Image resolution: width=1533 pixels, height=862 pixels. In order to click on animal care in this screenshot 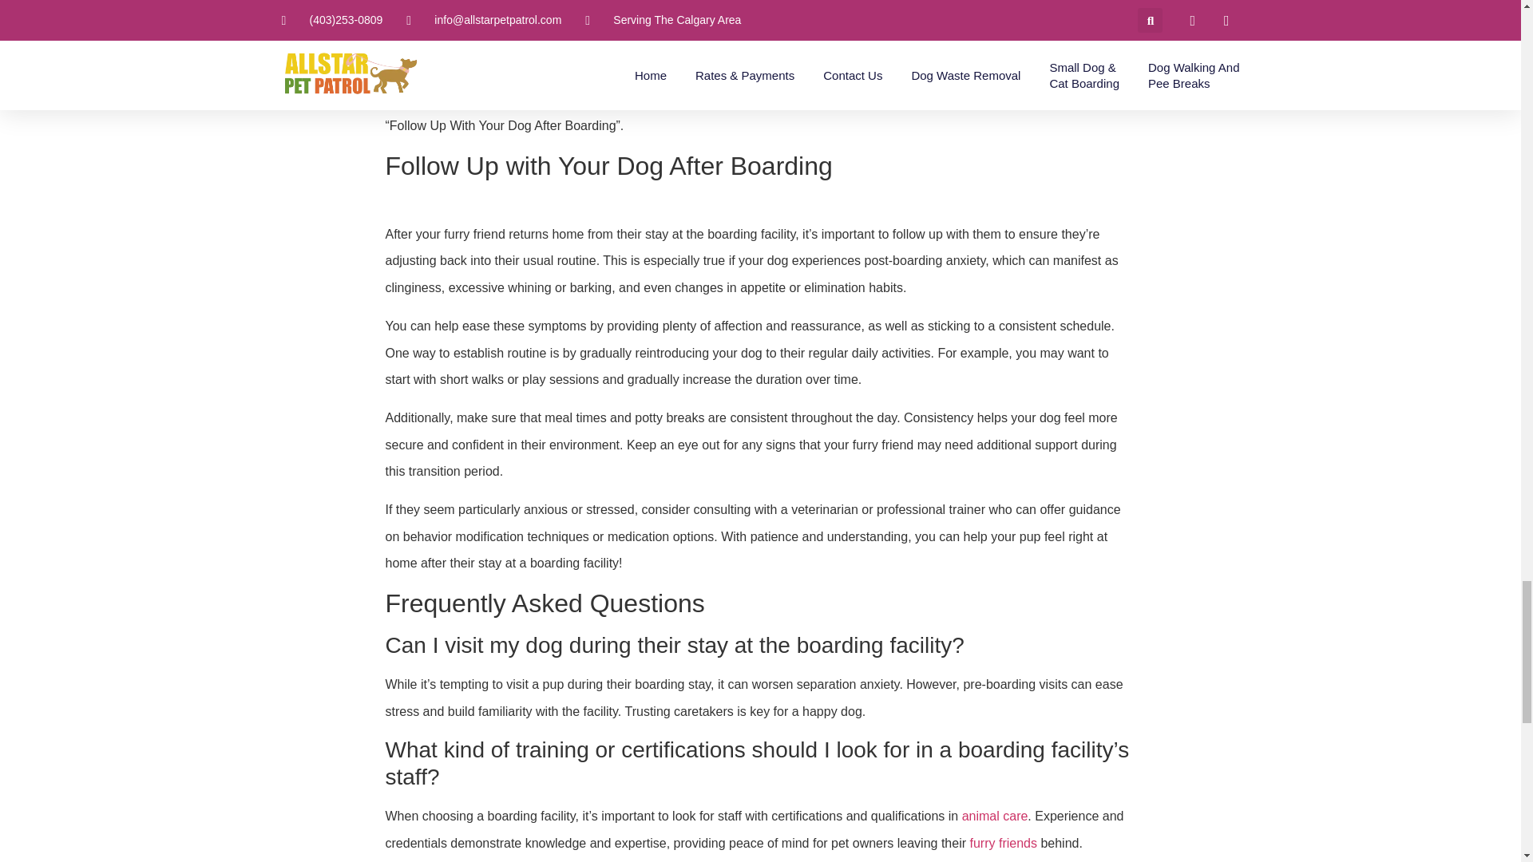, I will do `click(995, 816)`.